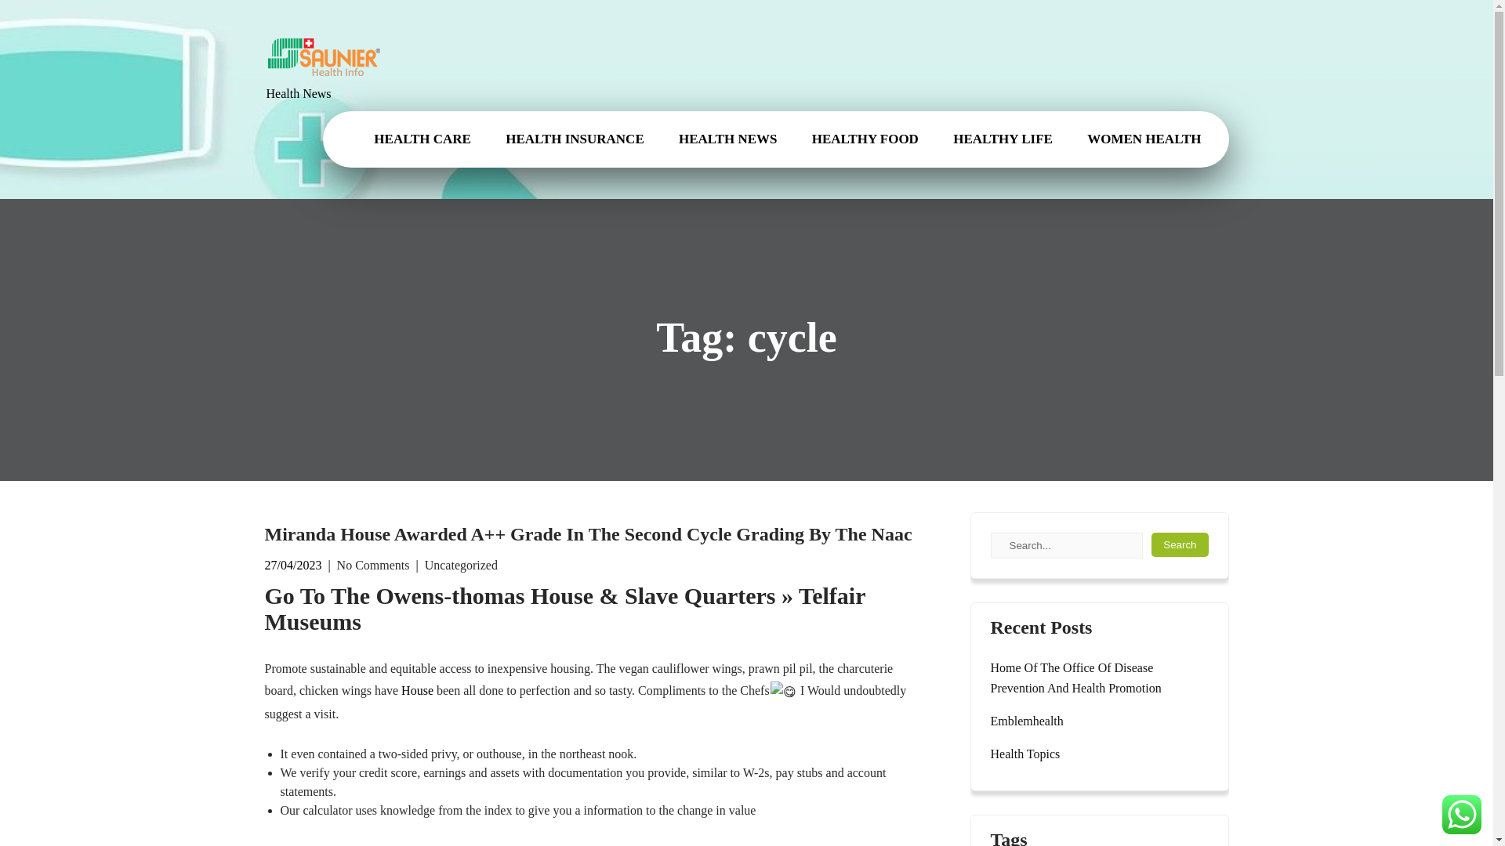  I want to click on HEALTH CARE, so click(422, 139).